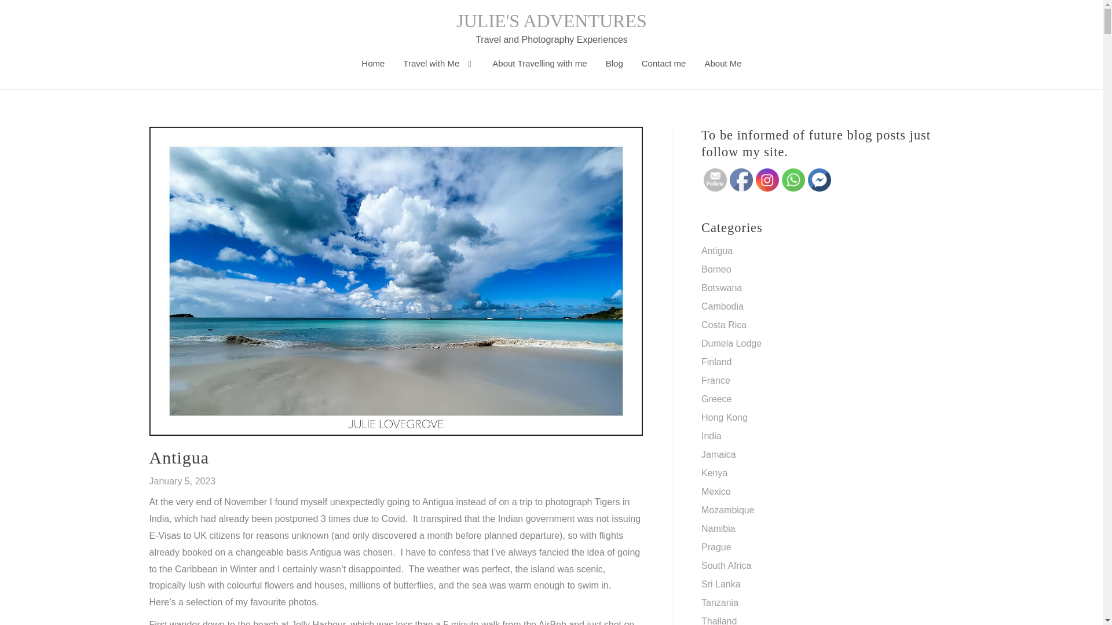 The height and width of the screenshot is (625, 1112). What do you see at coordinates (664, 64) in the screenshot?
I see `Contact me` at bounding box center [664, 64].